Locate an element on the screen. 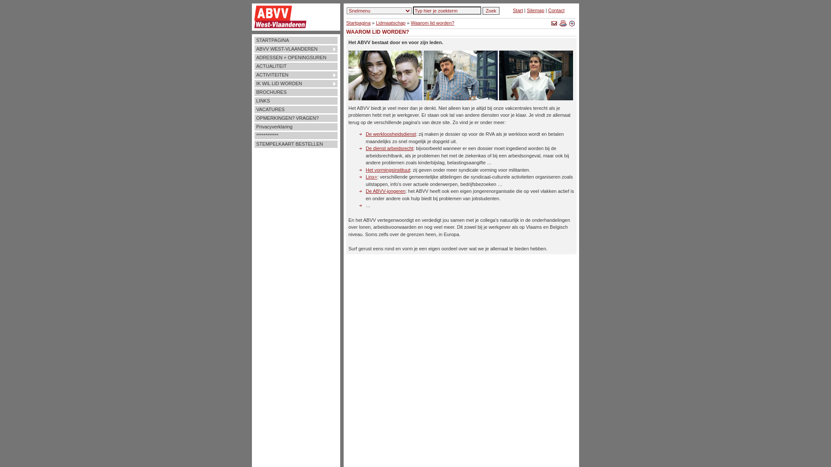 This screenshot has width=831, height=467. ADRESSEN + OPENINGSUREN is located at coordinates (296, 58).